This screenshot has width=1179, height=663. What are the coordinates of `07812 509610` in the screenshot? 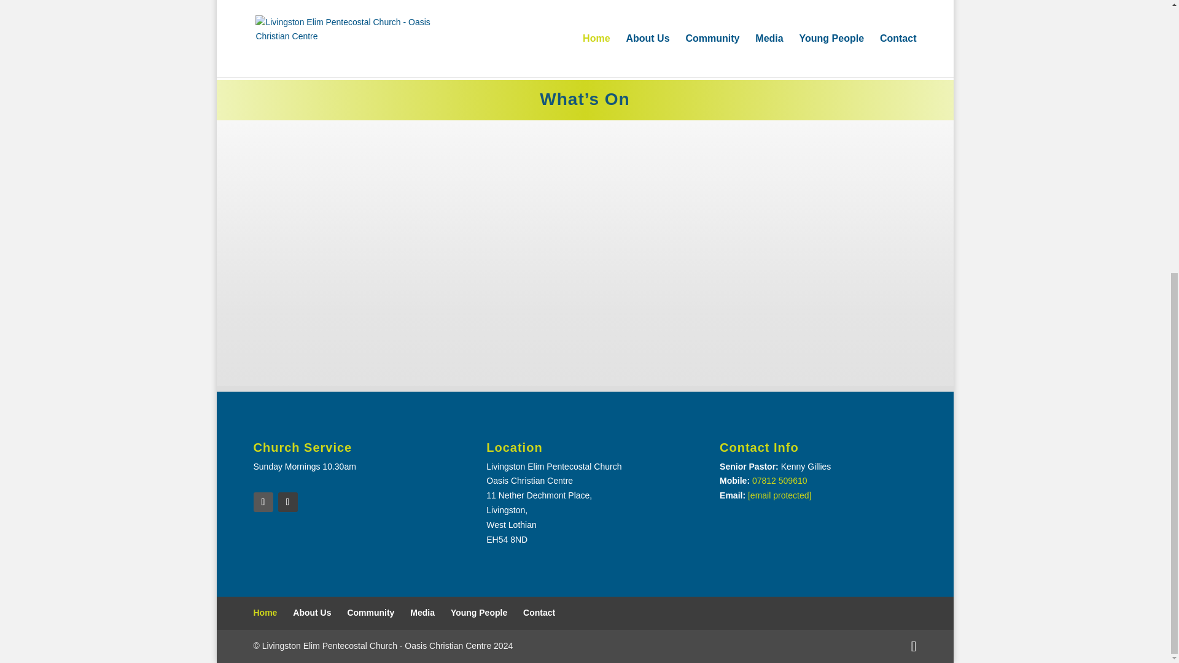 It's located at (780, 480).